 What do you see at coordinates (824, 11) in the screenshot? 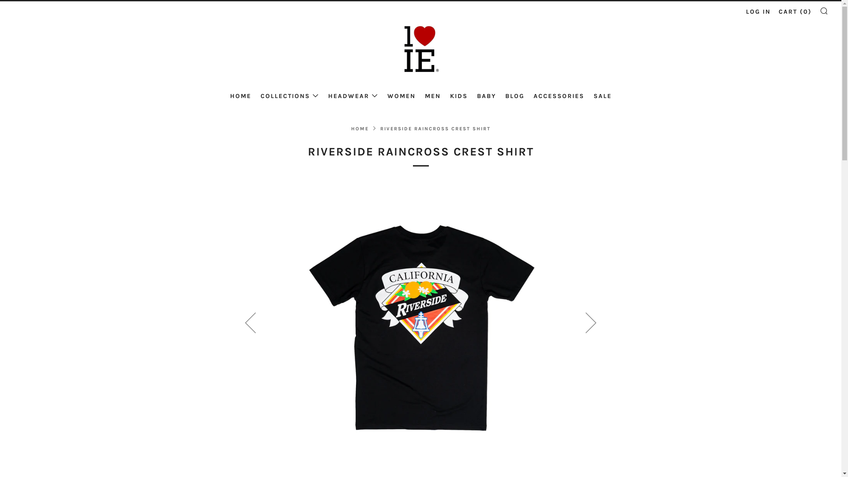
I see `SEARCH` at bounding box center [824, 11].